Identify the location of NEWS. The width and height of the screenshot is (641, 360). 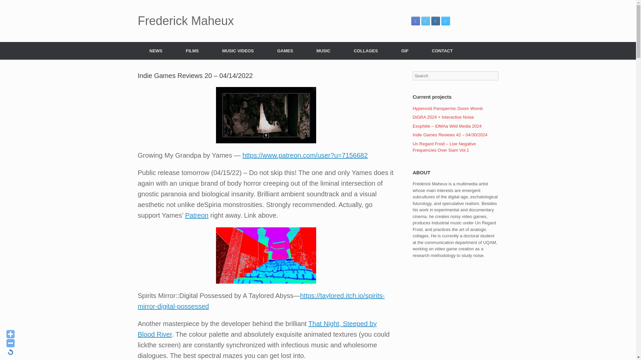
(156, 51).